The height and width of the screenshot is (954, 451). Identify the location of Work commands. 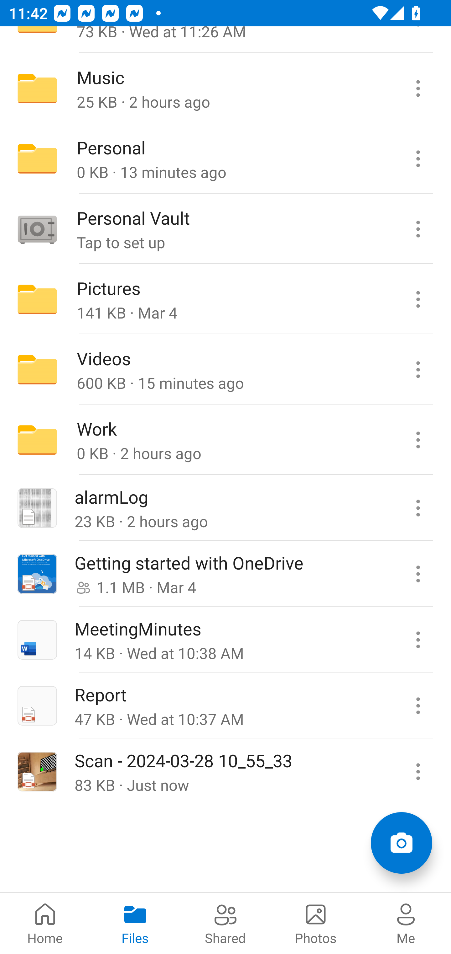
(418, 439).